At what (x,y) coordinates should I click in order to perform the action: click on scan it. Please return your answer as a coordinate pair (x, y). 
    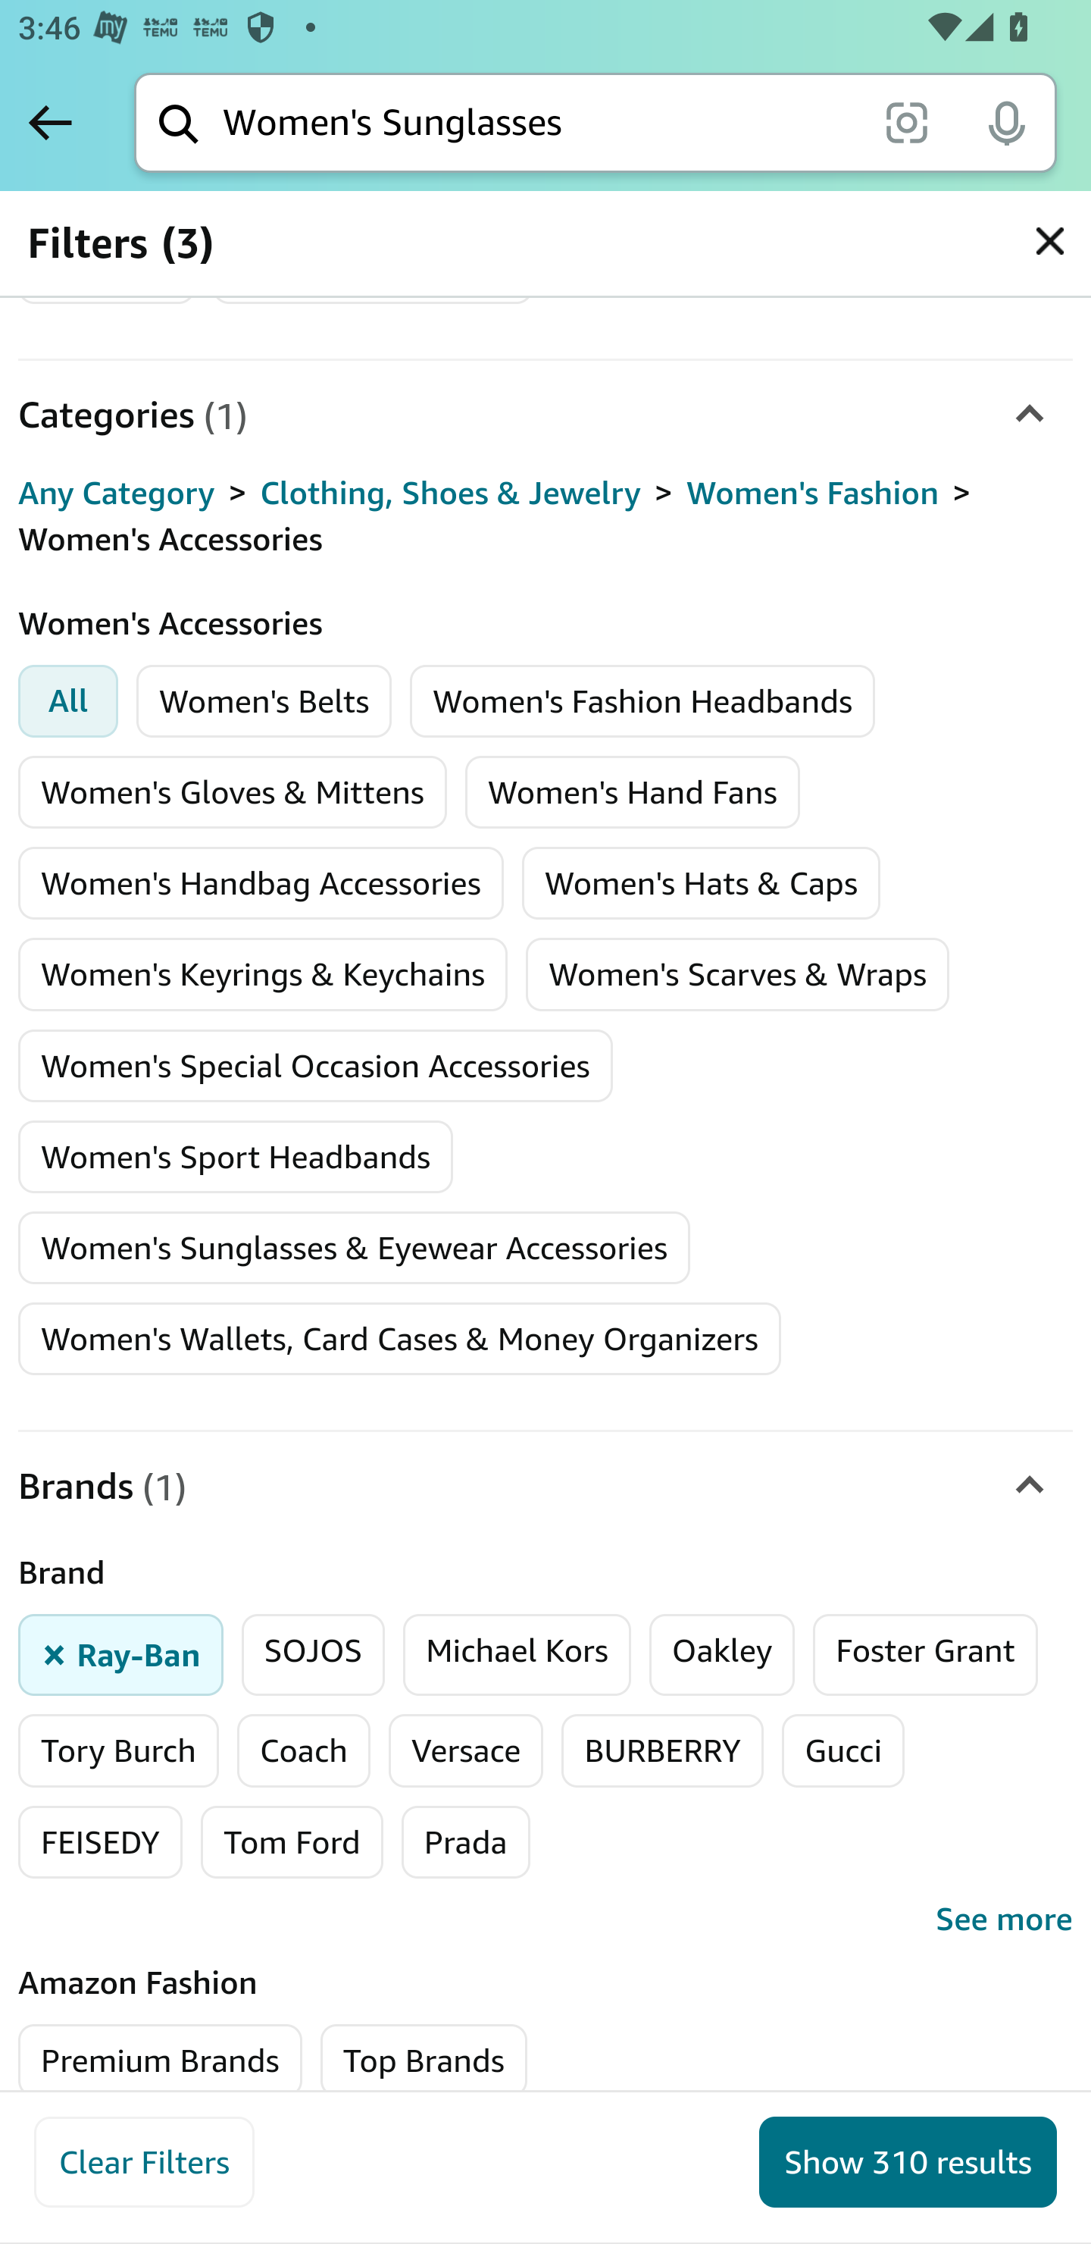
    Looking at the image, I should click on (906, 121).